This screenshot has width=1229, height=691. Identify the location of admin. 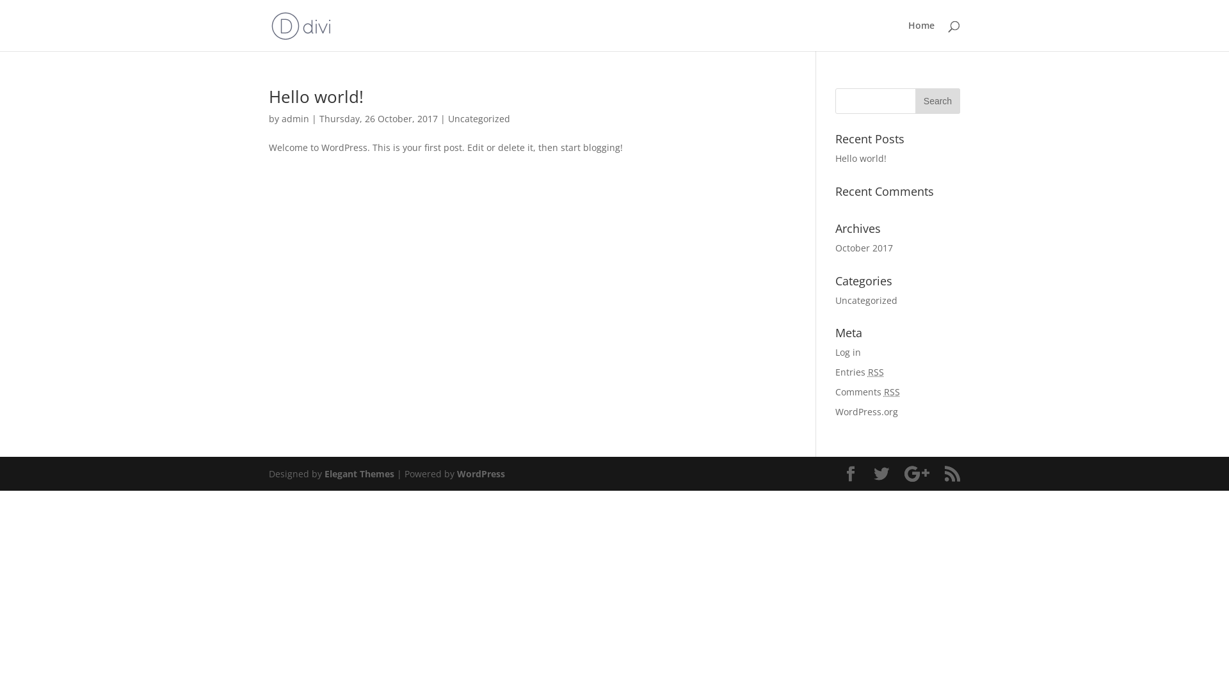
(296, 119).